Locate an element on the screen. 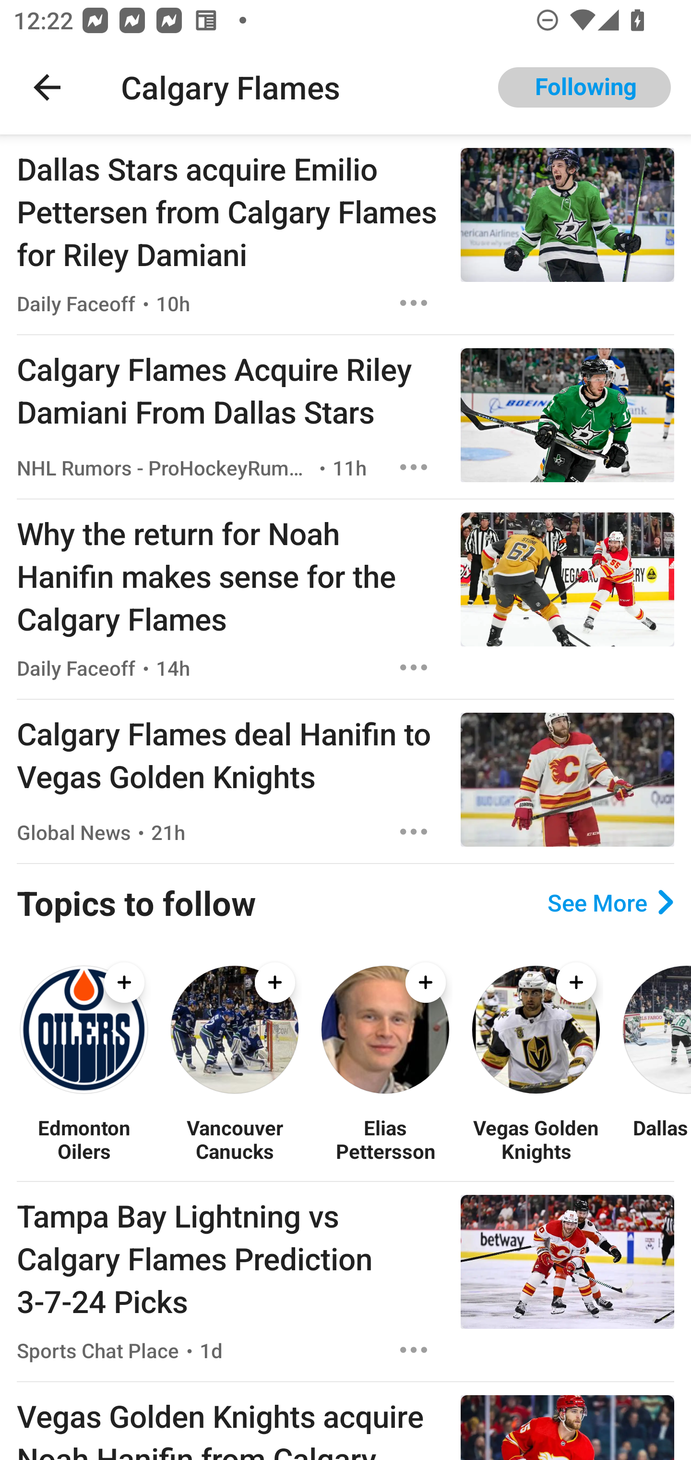 The width and height of the screenshot is (691, 1460). Options is located at coordinates (414, 303).